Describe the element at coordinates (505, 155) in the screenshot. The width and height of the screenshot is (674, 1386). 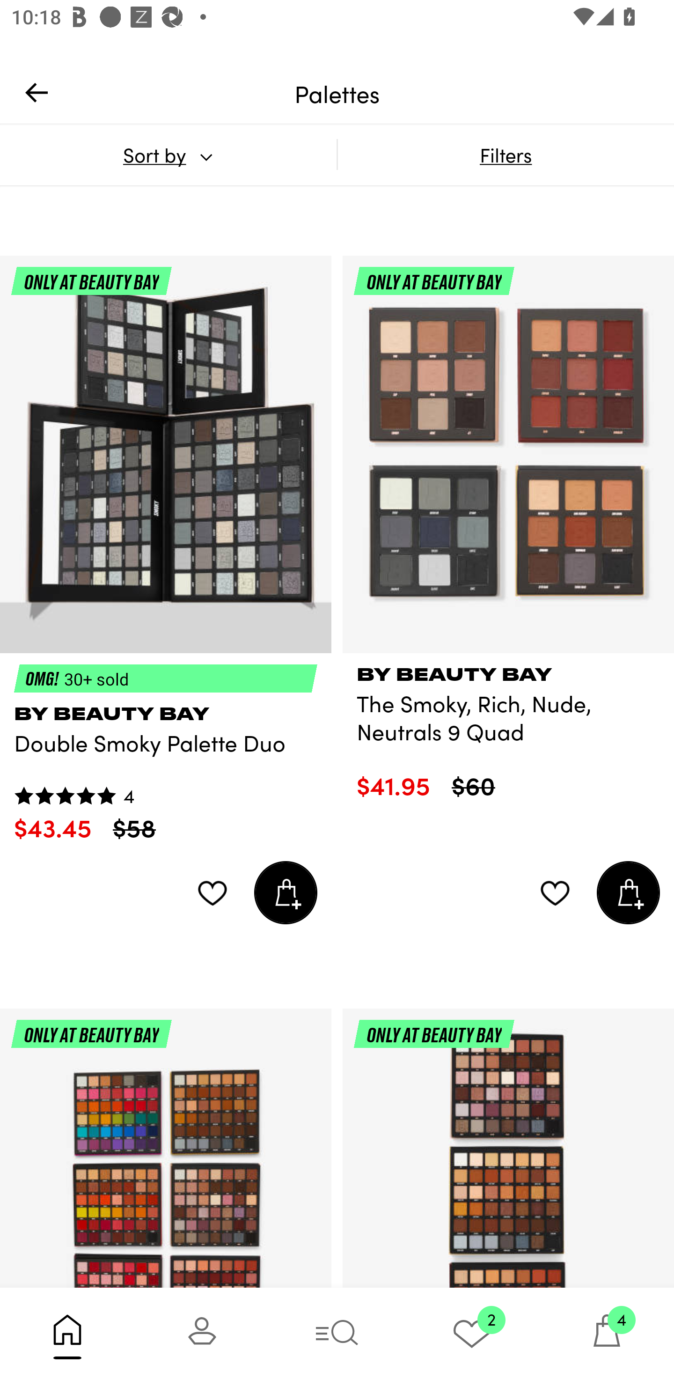
I see `Filters` at that location.